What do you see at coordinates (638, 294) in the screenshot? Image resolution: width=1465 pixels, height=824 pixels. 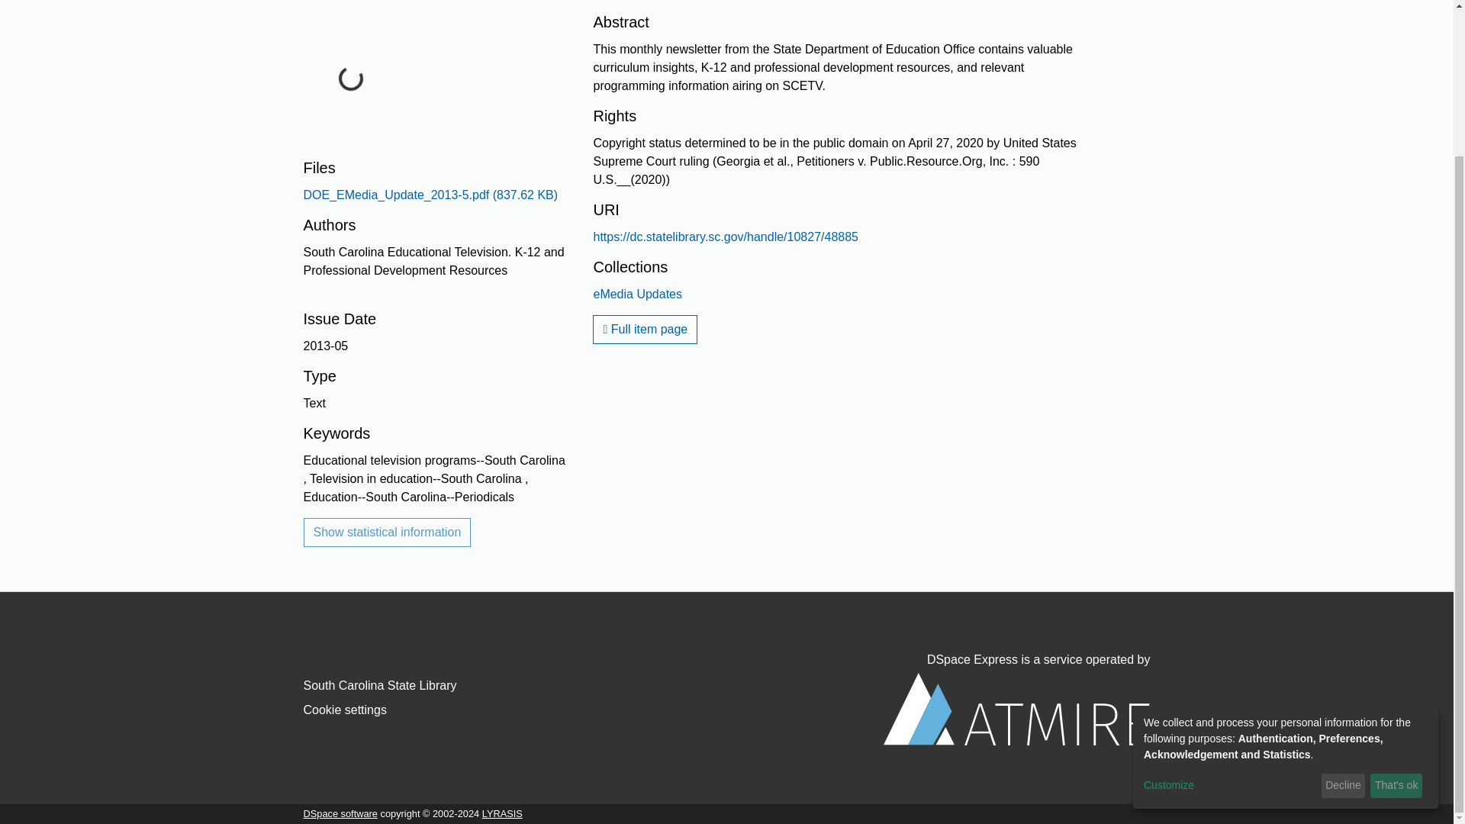 I see `eMedia Updates` at bounding box center [638, 294].